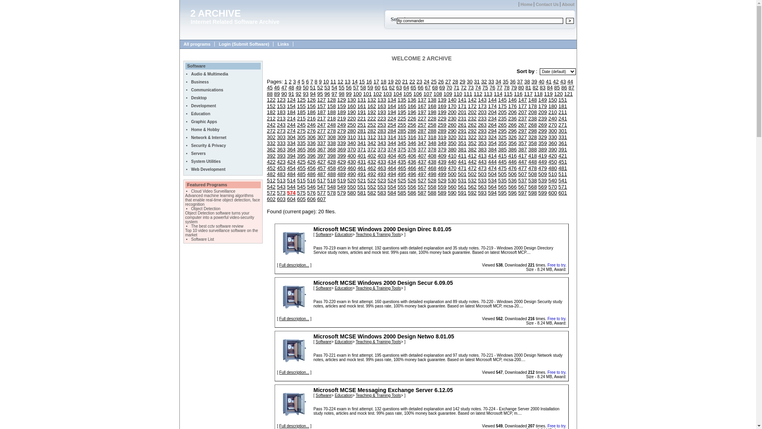  Describe the element at coordinates (402, 168) in the screenshot. I see `465` at that location.